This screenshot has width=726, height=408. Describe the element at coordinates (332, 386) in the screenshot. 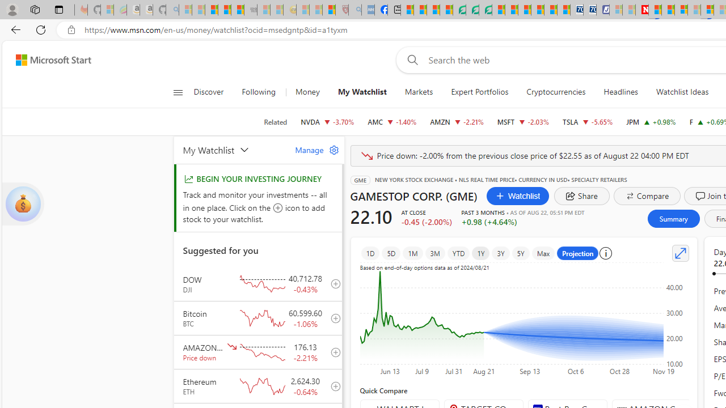

I see `add to your watchlist` at that location.